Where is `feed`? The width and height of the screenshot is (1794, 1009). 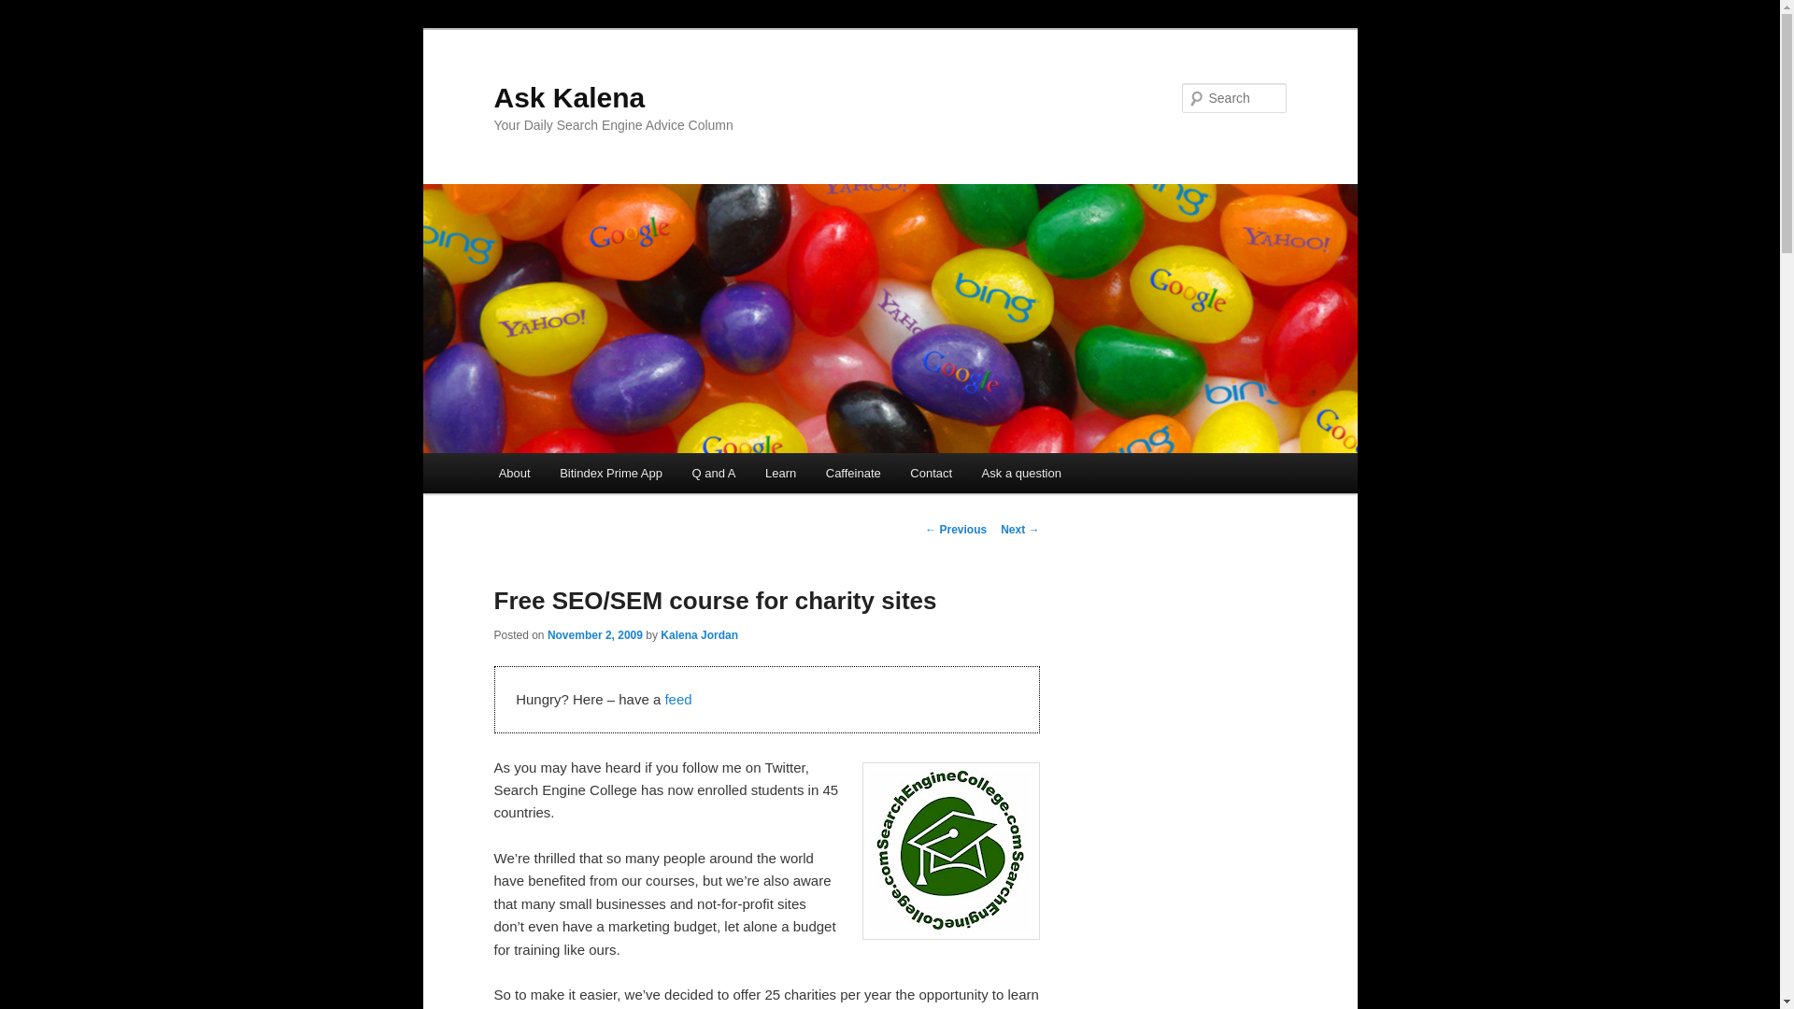
feed is located at coordinates (676, 699).